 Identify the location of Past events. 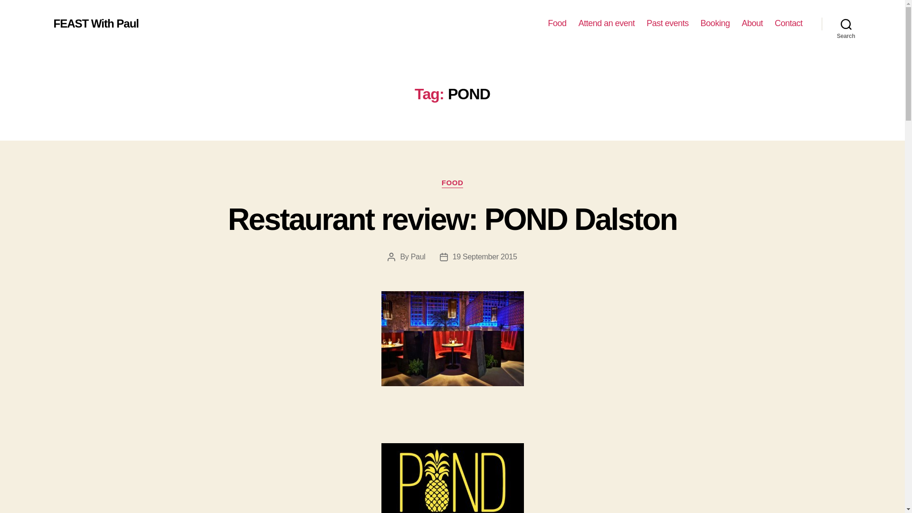
(667, 23).